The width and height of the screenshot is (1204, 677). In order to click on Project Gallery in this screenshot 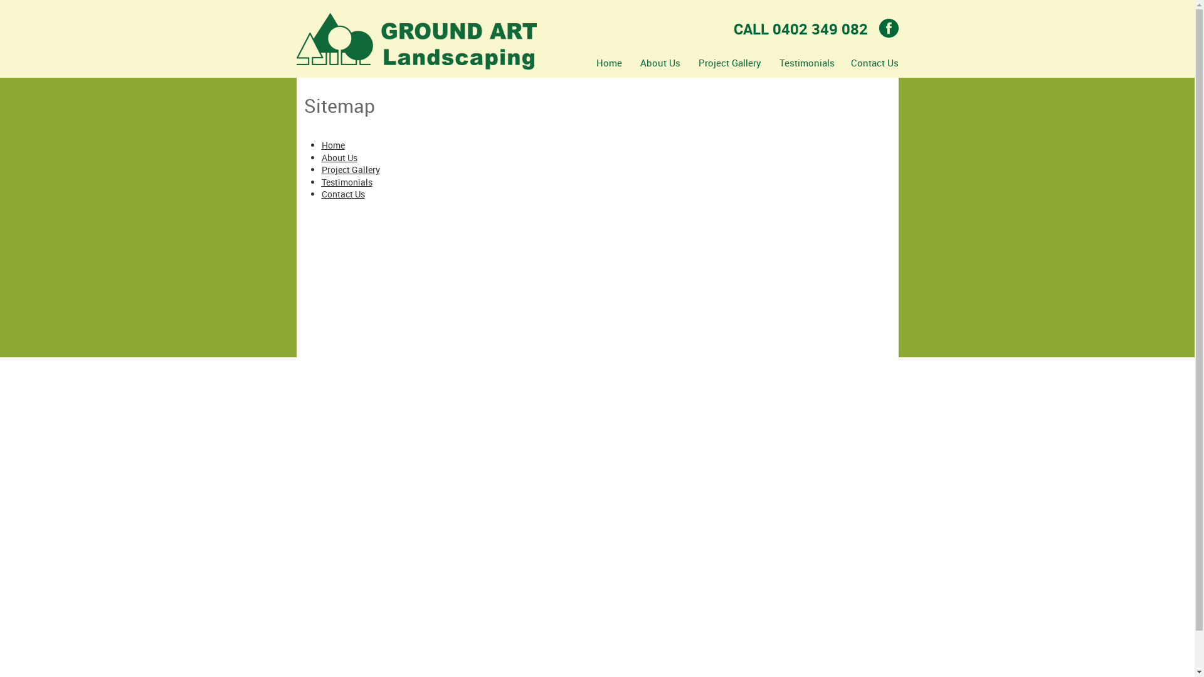, I will do `click(729, 63)`.